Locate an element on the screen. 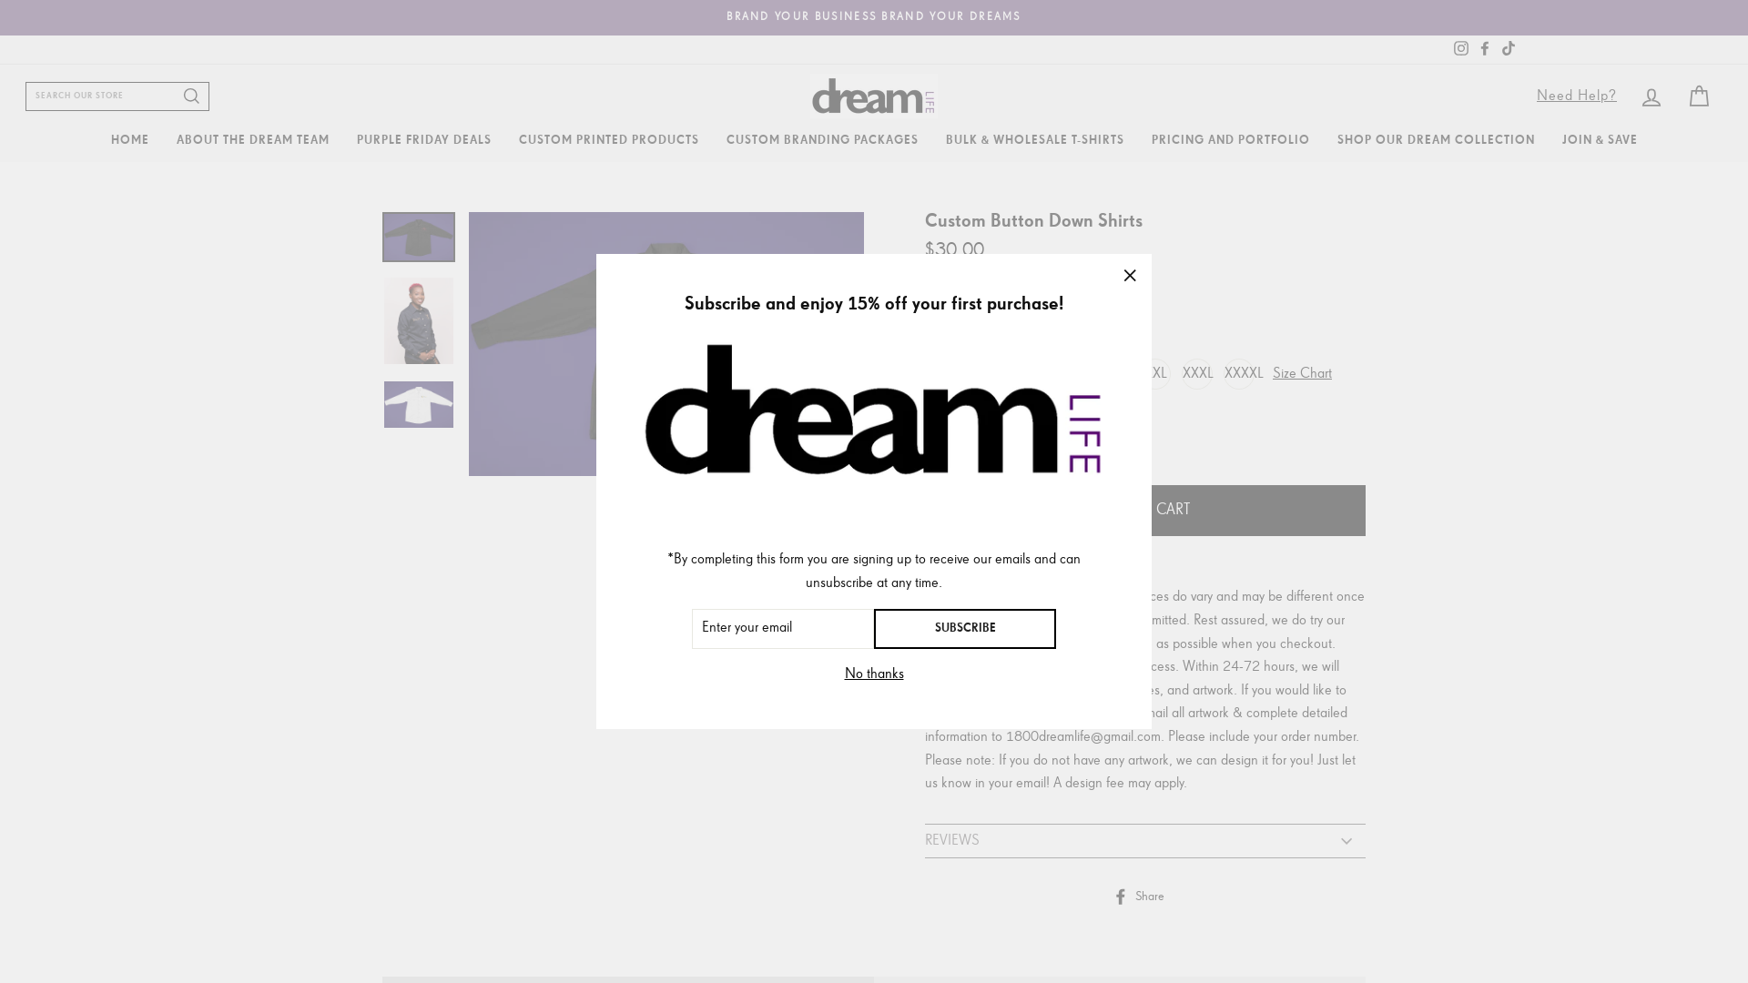 Image resolution: width=1748 pixels, height=983 pixels. Share
Share on Facebook is located at coordinates (1145, 897).